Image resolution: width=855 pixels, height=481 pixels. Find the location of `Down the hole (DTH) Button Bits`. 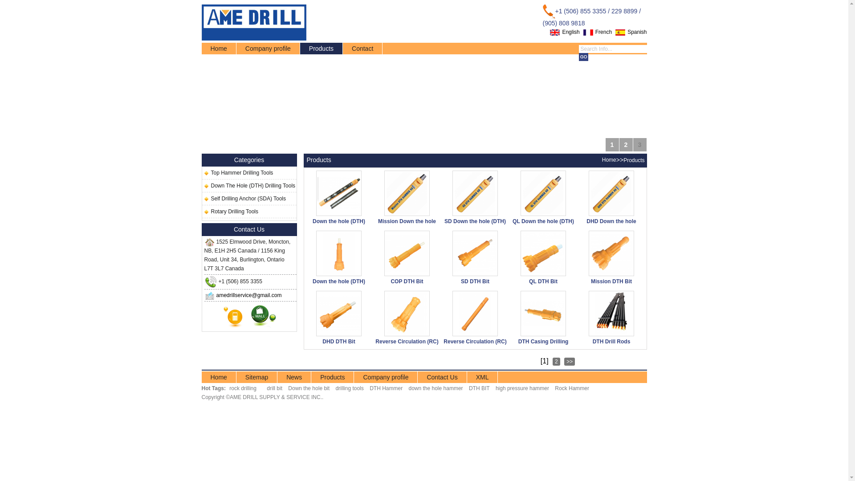

Down the hole (DTH) Button Bits is located at coordinates (334, 273).